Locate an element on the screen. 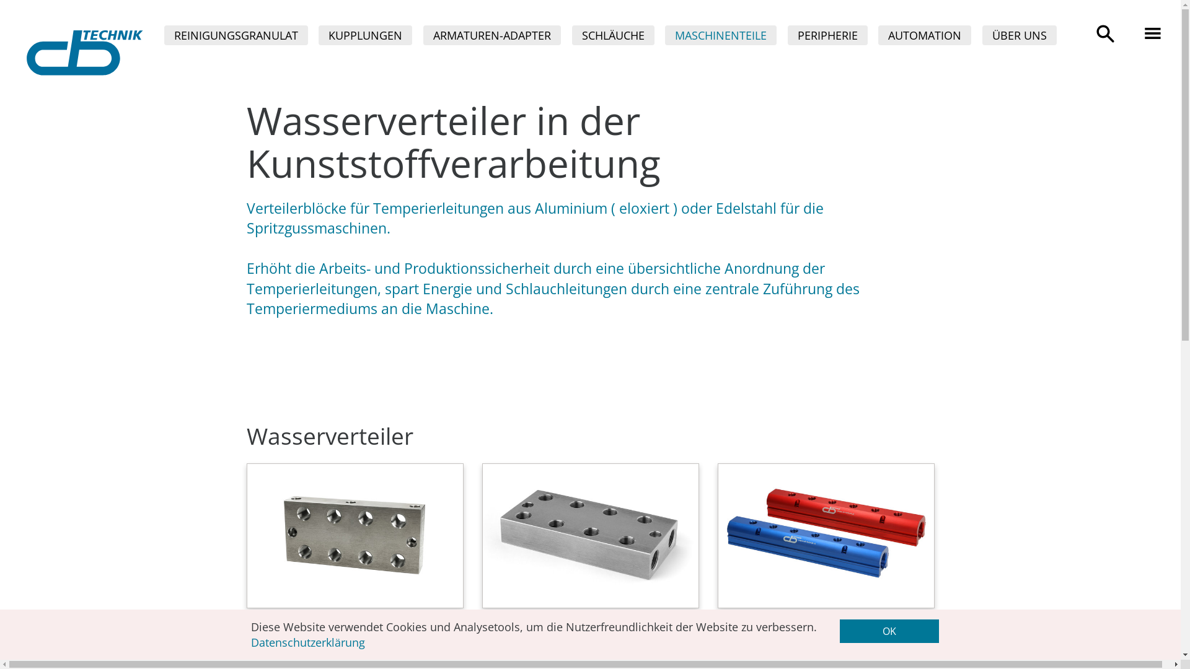 The image size is (1190, 669). News is located at coordinates (1093, 36).